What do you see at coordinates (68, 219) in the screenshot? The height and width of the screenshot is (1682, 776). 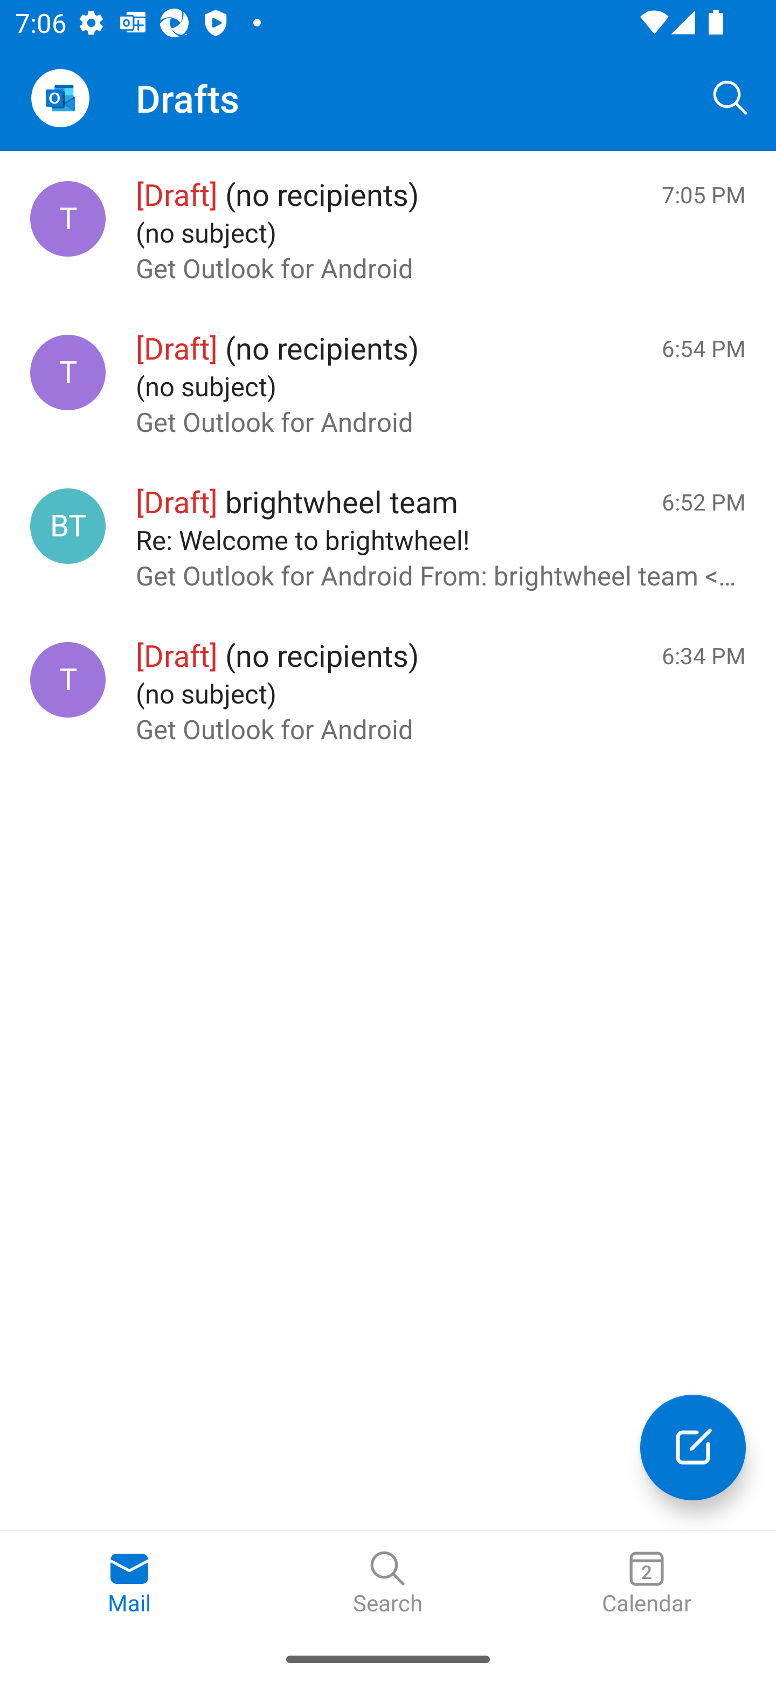 I see `testappium001@outlook.com` at bounding box center [68, 219].